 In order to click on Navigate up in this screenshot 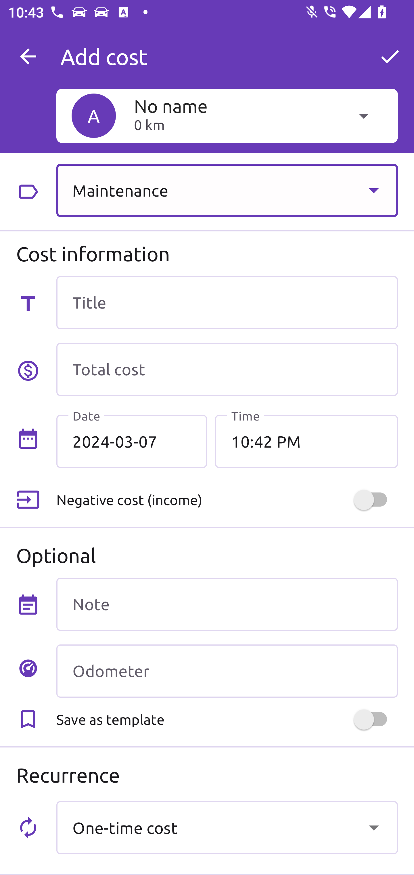, I will do `click(28, 56)`.